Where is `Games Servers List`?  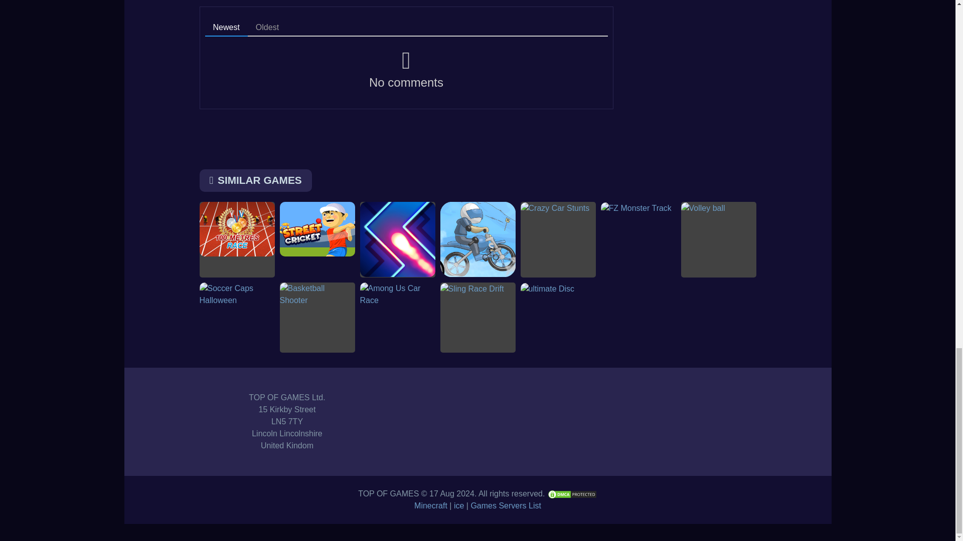
Games Servers List is located at coordinates (506, 506).